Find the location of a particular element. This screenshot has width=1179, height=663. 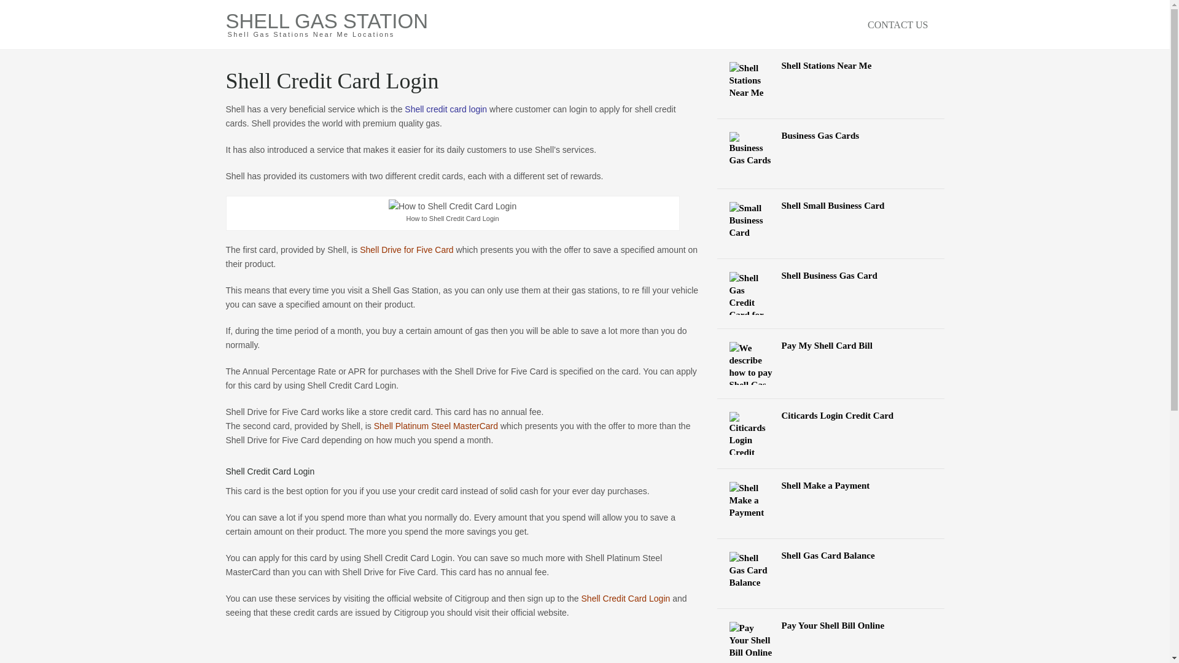

Shell Stations Near Me is located at coordinates (831, 65).